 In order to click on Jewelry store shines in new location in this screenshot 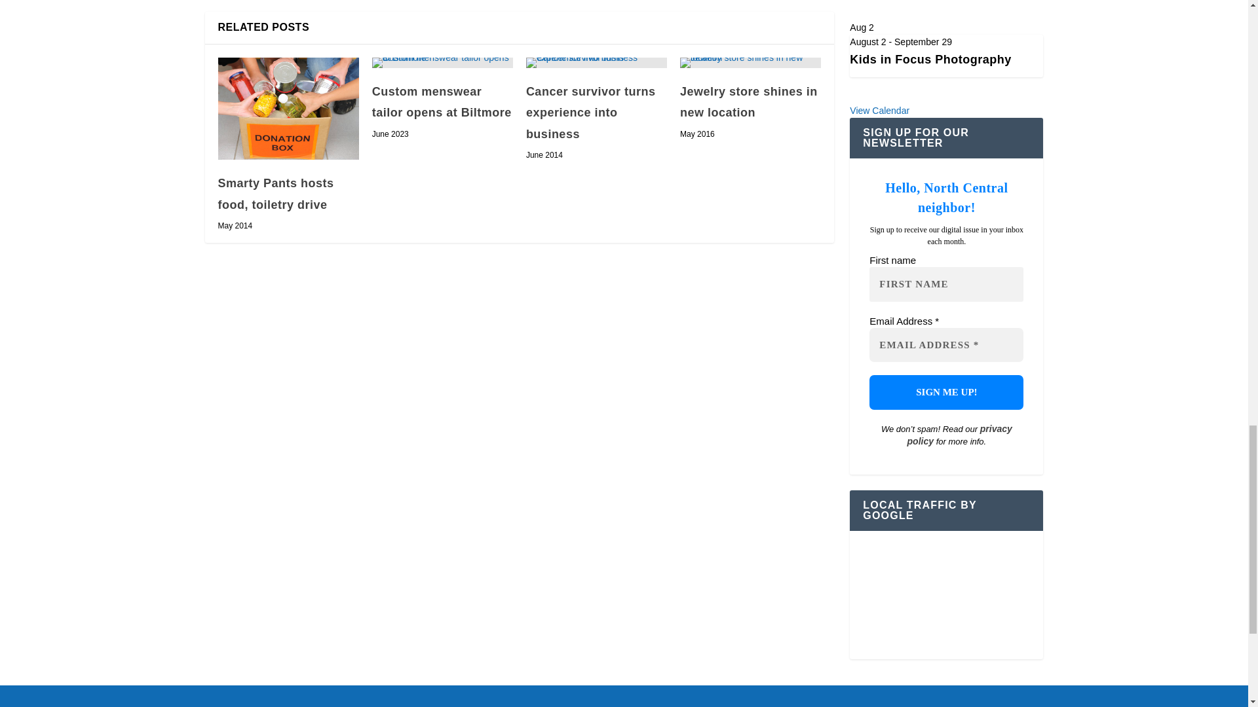, I will do `click(751, 62)`.